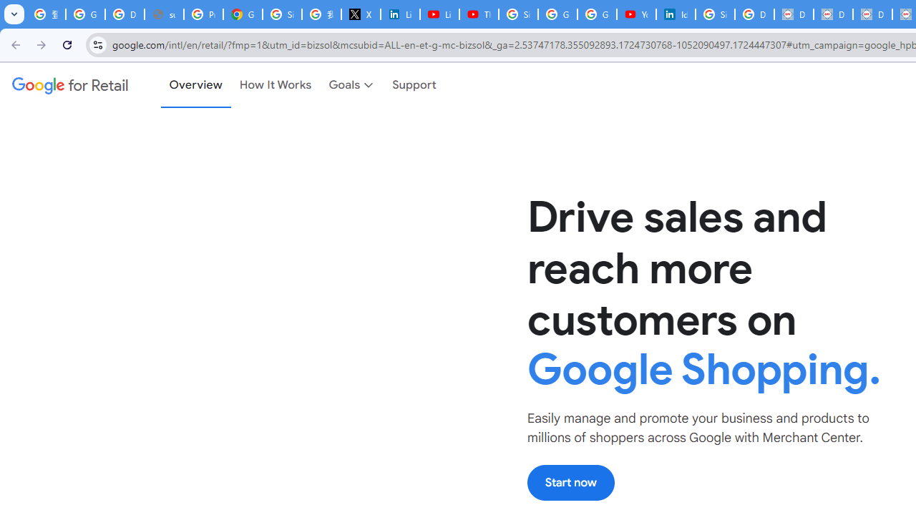 The image size is (916, 515). I want to click on Goals, so click(352, 85).